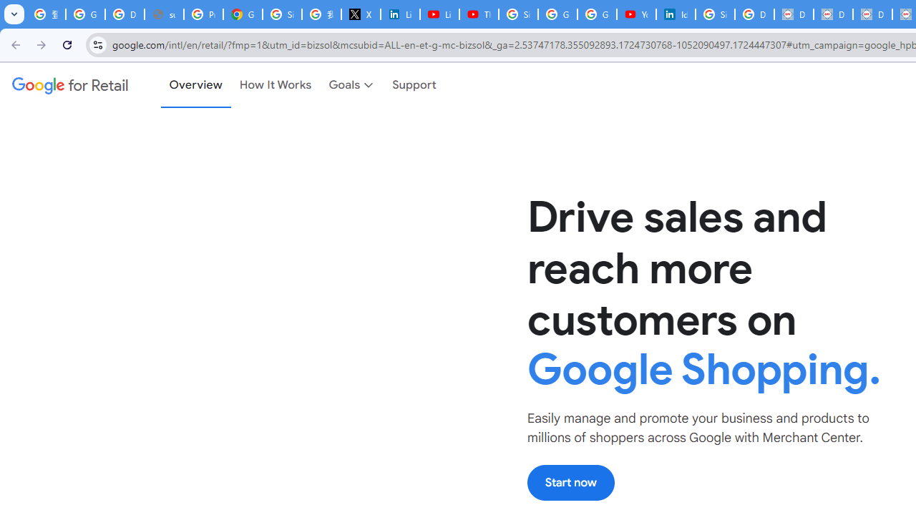 The image size is (916, 515). I want to click on Goals, so click(352, 85).